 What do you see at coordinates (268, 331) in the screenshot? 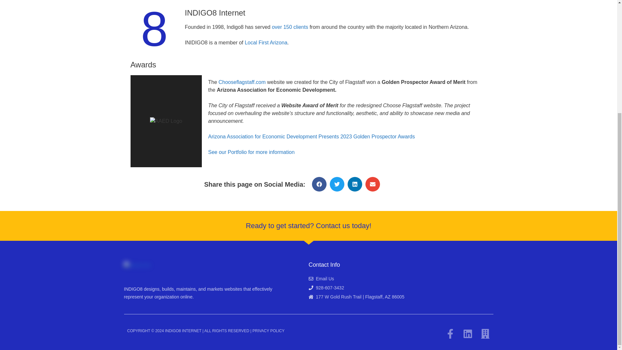
I see `PRIVACY POLICY` at bounding box center [268, 331].